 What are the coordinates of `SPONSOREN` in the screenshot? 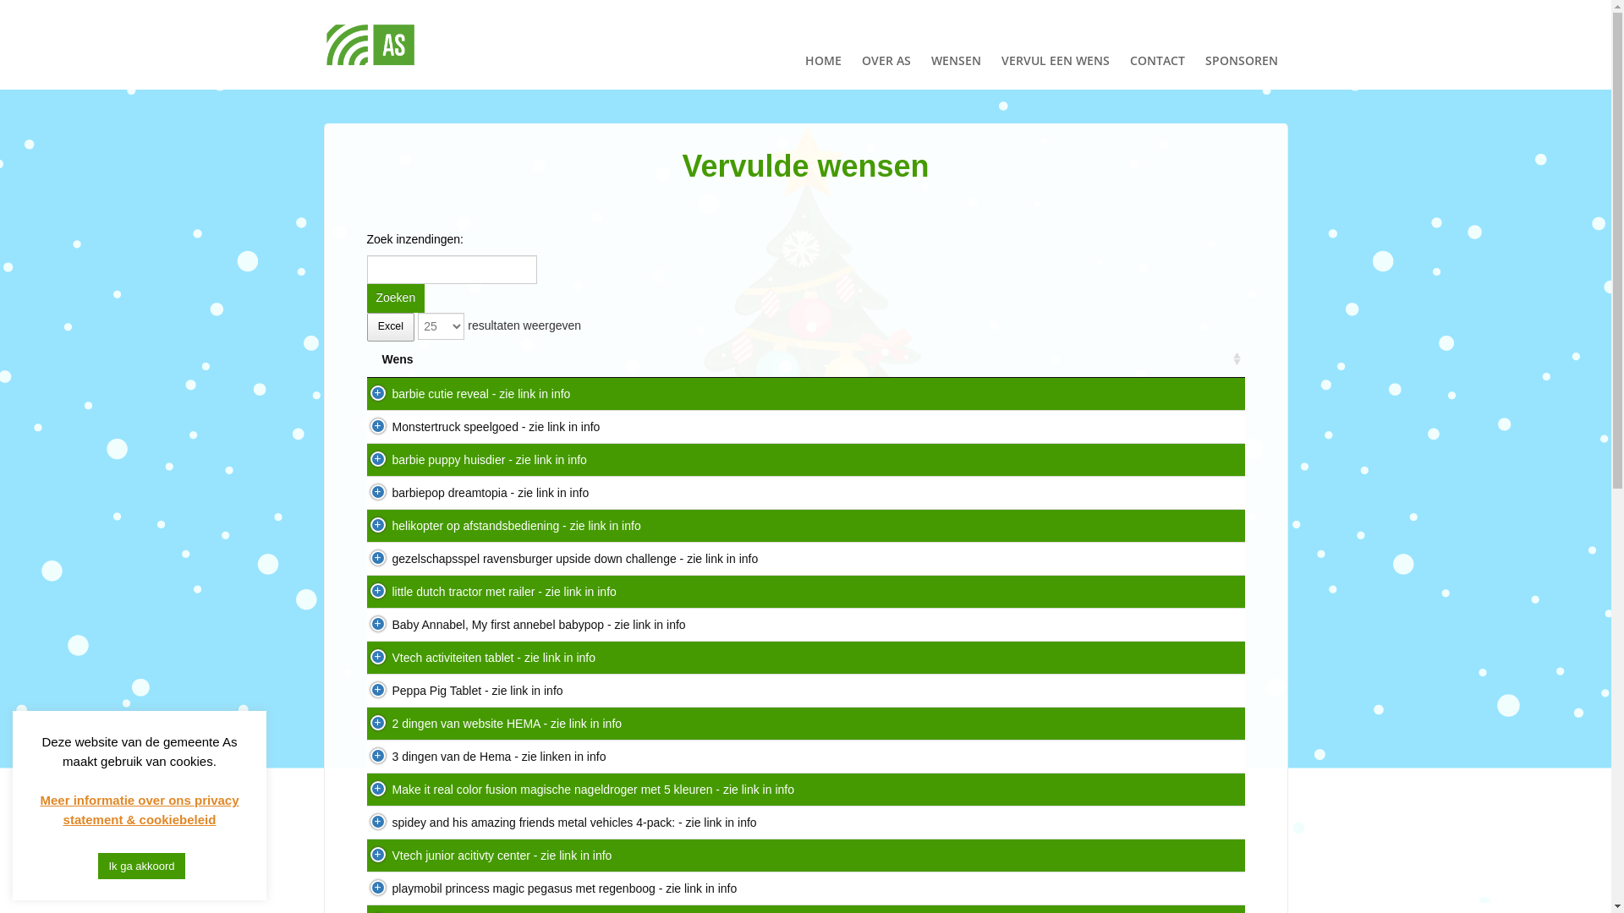 It's located at (1241, 45).